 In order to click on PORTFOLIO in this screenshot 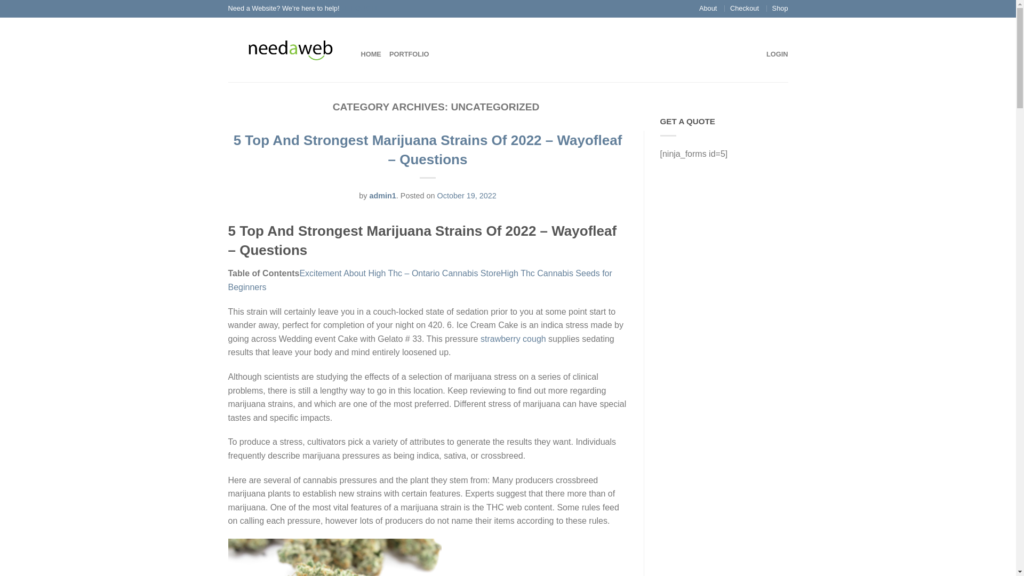, I will do `click(409, 54)`.